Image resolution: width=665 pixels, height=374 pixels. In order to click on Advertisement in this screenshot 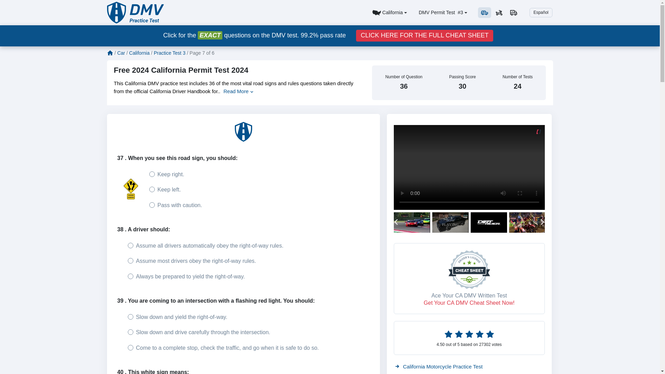, I will do `click(243, 133)`.